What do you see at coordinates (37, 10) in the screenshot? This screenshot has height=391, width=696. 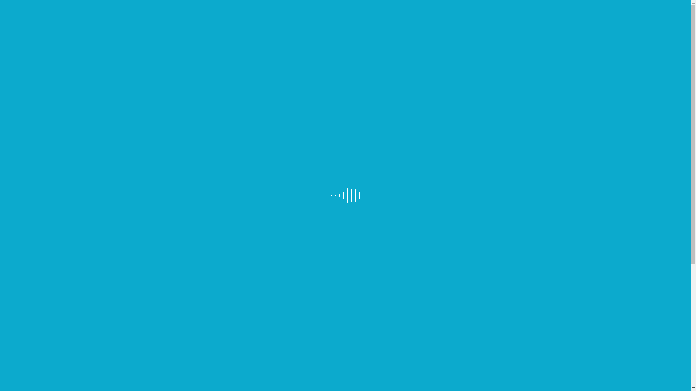 I see `Info@ssoft.ba` at bounding box center [37, 10].